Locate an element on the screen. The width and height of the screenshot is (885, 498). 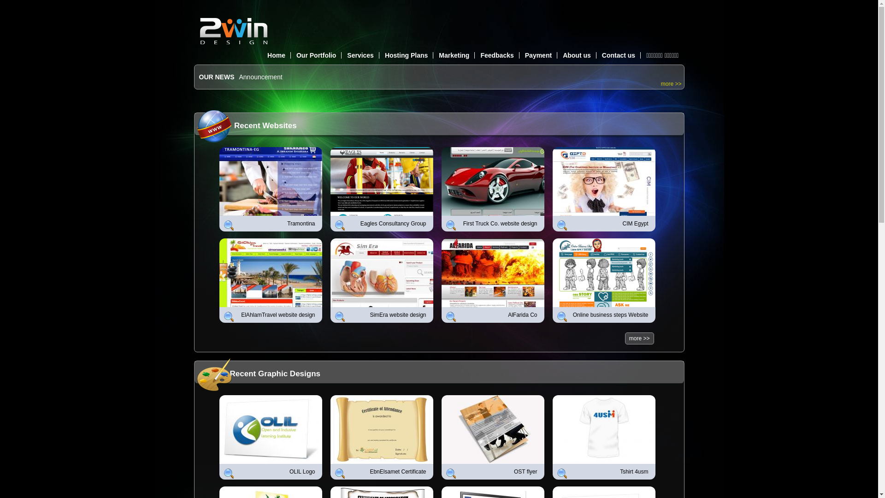
Home is located at coordinates (277, 55).